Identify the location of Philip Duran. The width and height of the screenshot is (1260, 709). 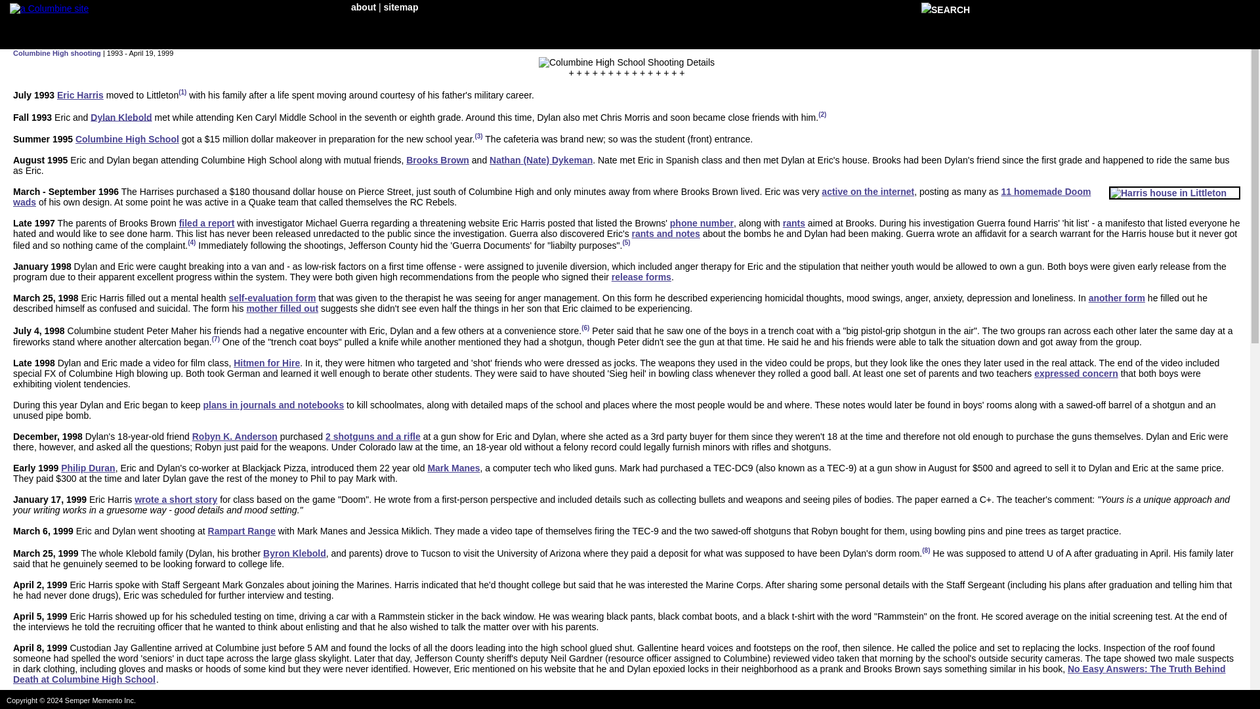
(87, 468).